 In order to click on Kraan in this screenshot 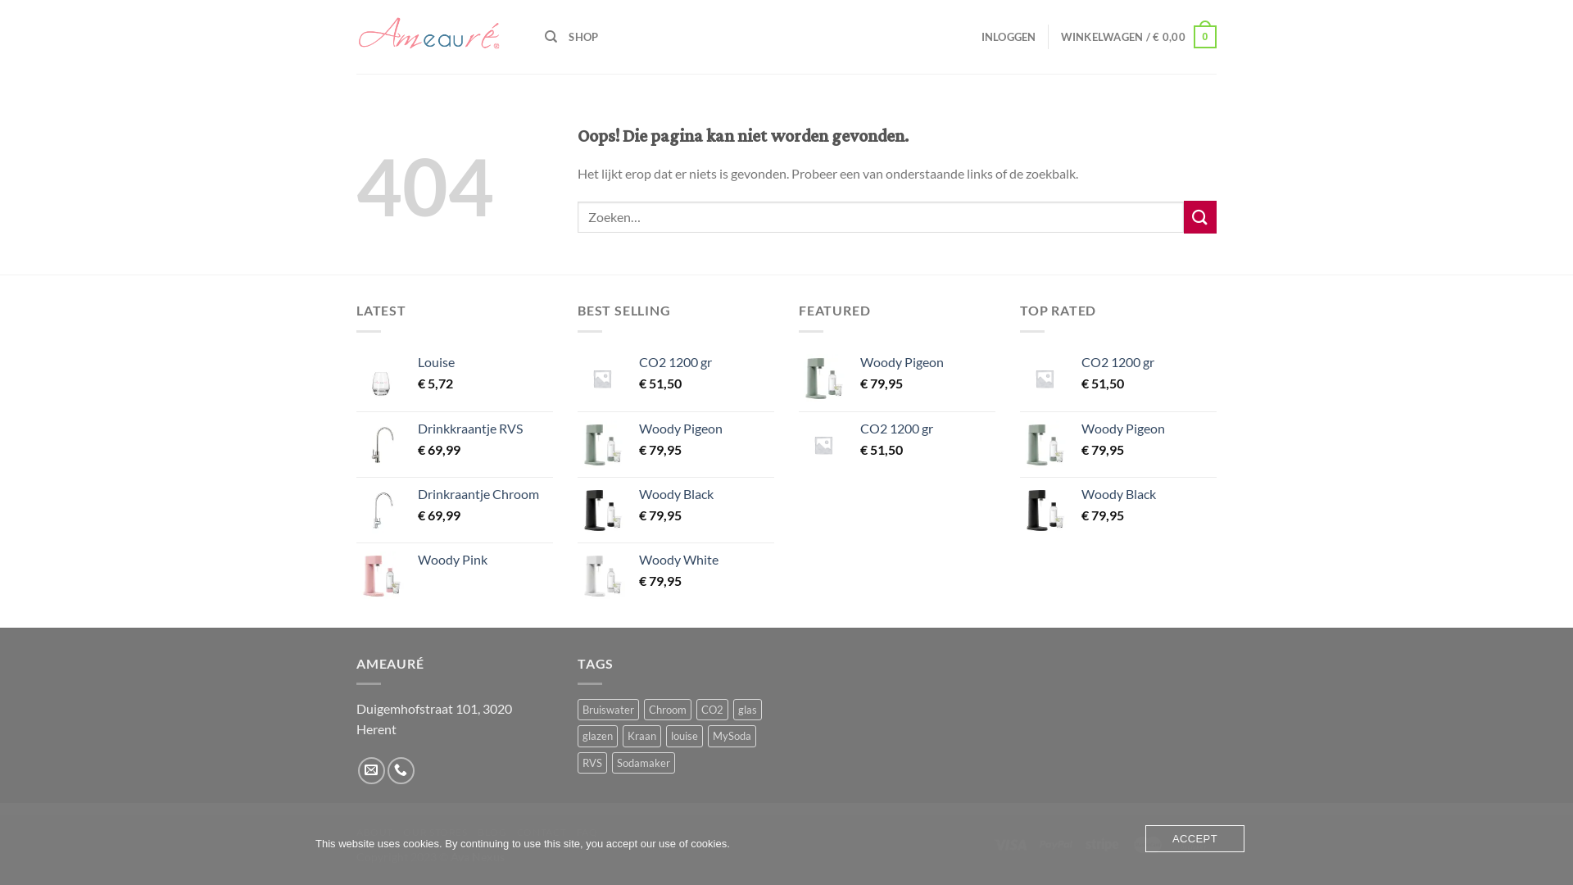, I will do `click(642, 736)`.